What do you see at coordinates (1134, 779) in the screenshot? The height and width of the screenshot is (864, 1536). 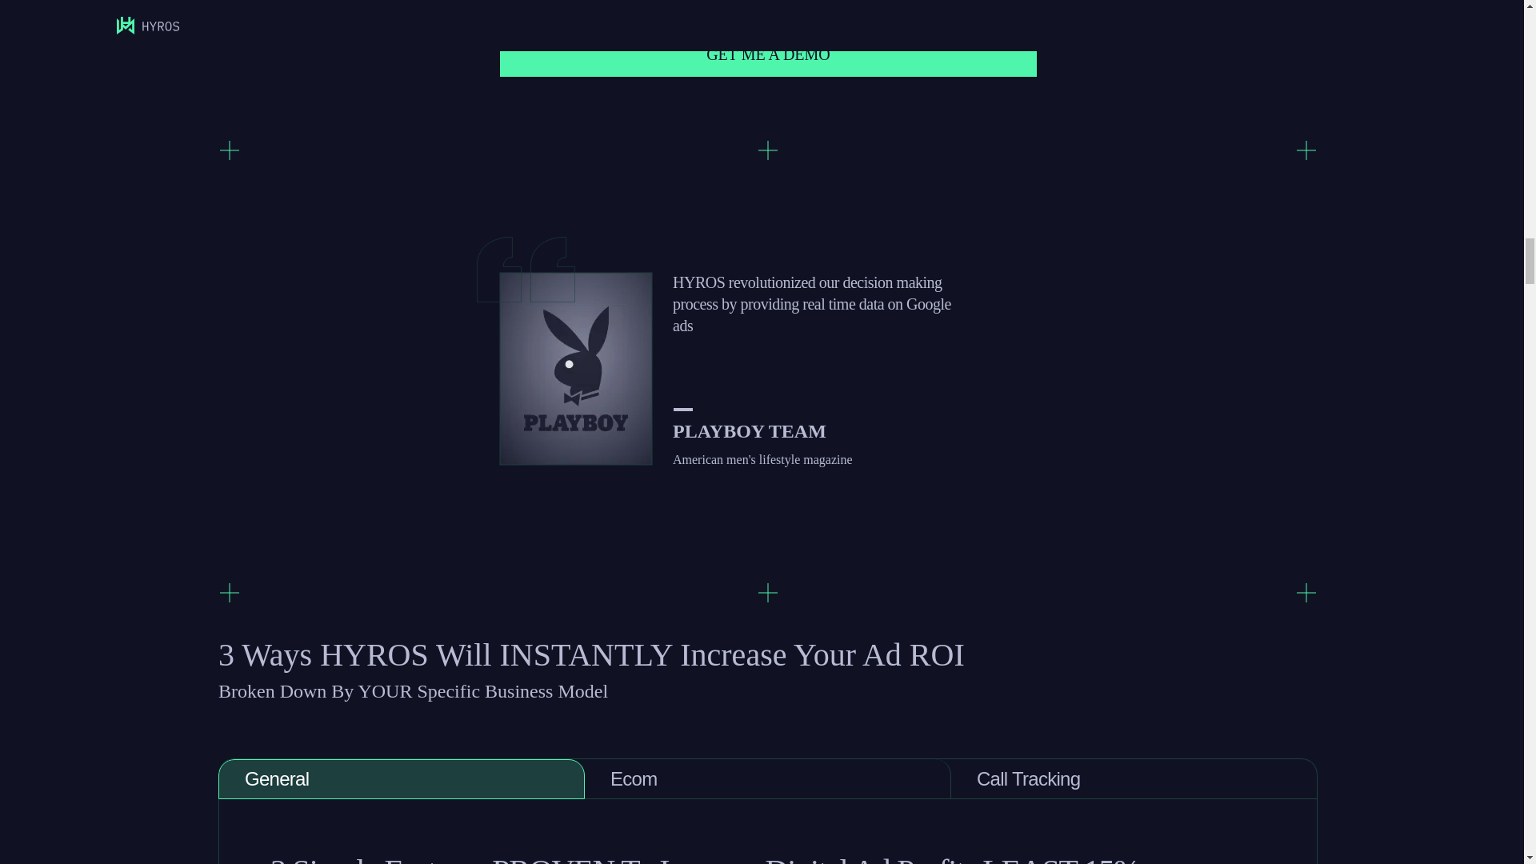 I see `Call Tracking` at bounding box center [1134, 779].